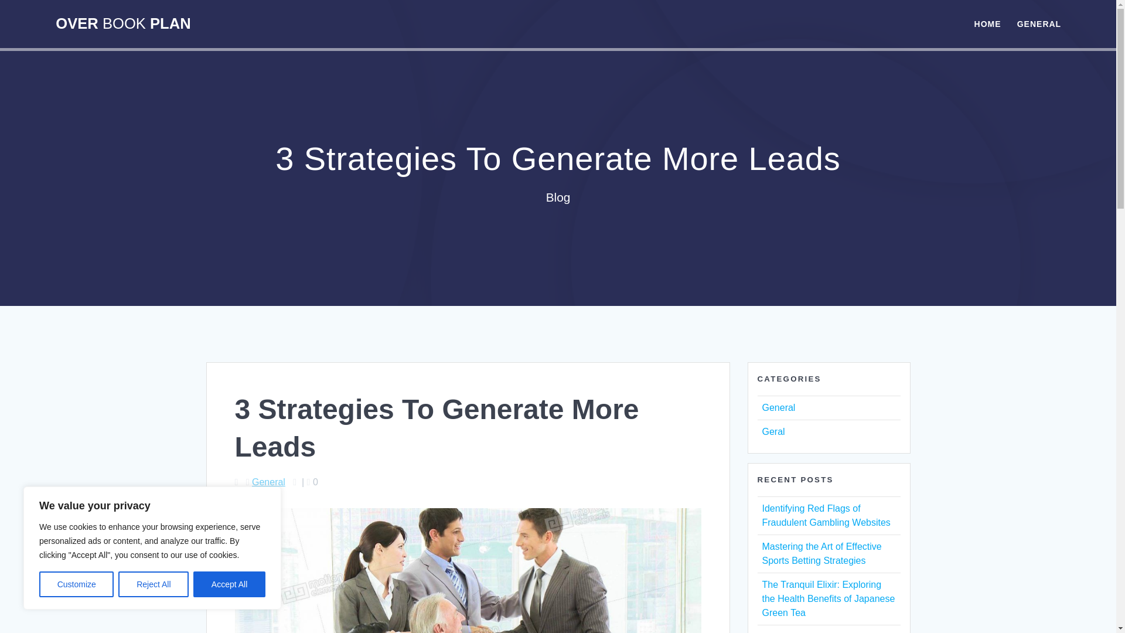  I want to click on OVER BOOK PLAN, so click(122, 24).